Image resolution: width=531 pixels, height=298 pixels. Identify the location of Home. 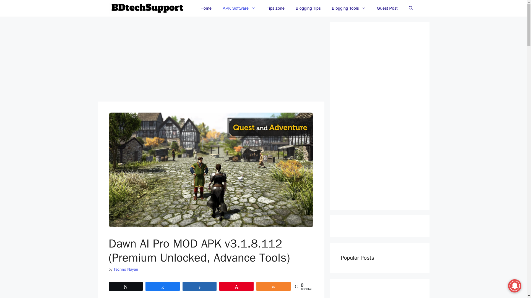
(206, 8).